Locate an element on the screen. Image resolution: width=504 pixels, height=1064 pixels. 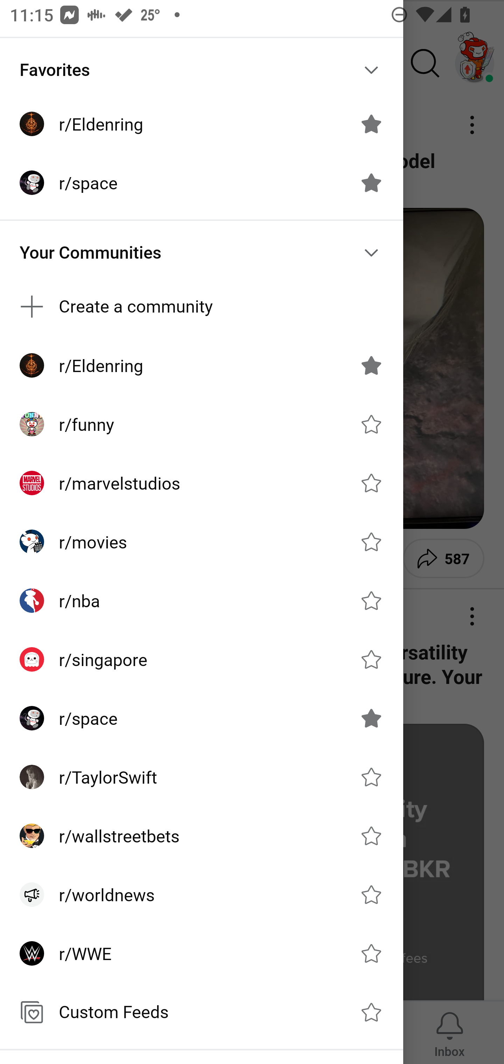
r/Eldenring Unfavorite r/Eldenring is located at coordinates (202, 365).